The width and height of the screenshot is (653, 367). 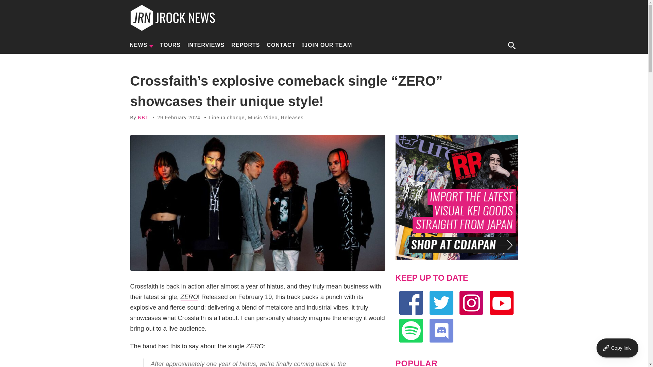 What do you see at coordinates (189, 297) in the screenshot?
I see `ZERO` at bounding box center [189, 297].